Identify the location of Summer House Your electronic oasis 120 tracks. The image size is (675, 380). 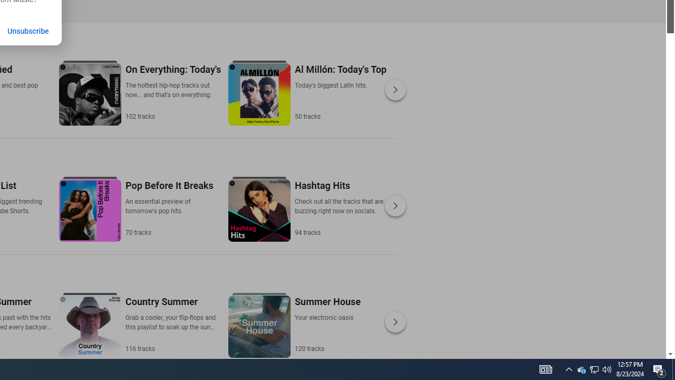
(327, 324).